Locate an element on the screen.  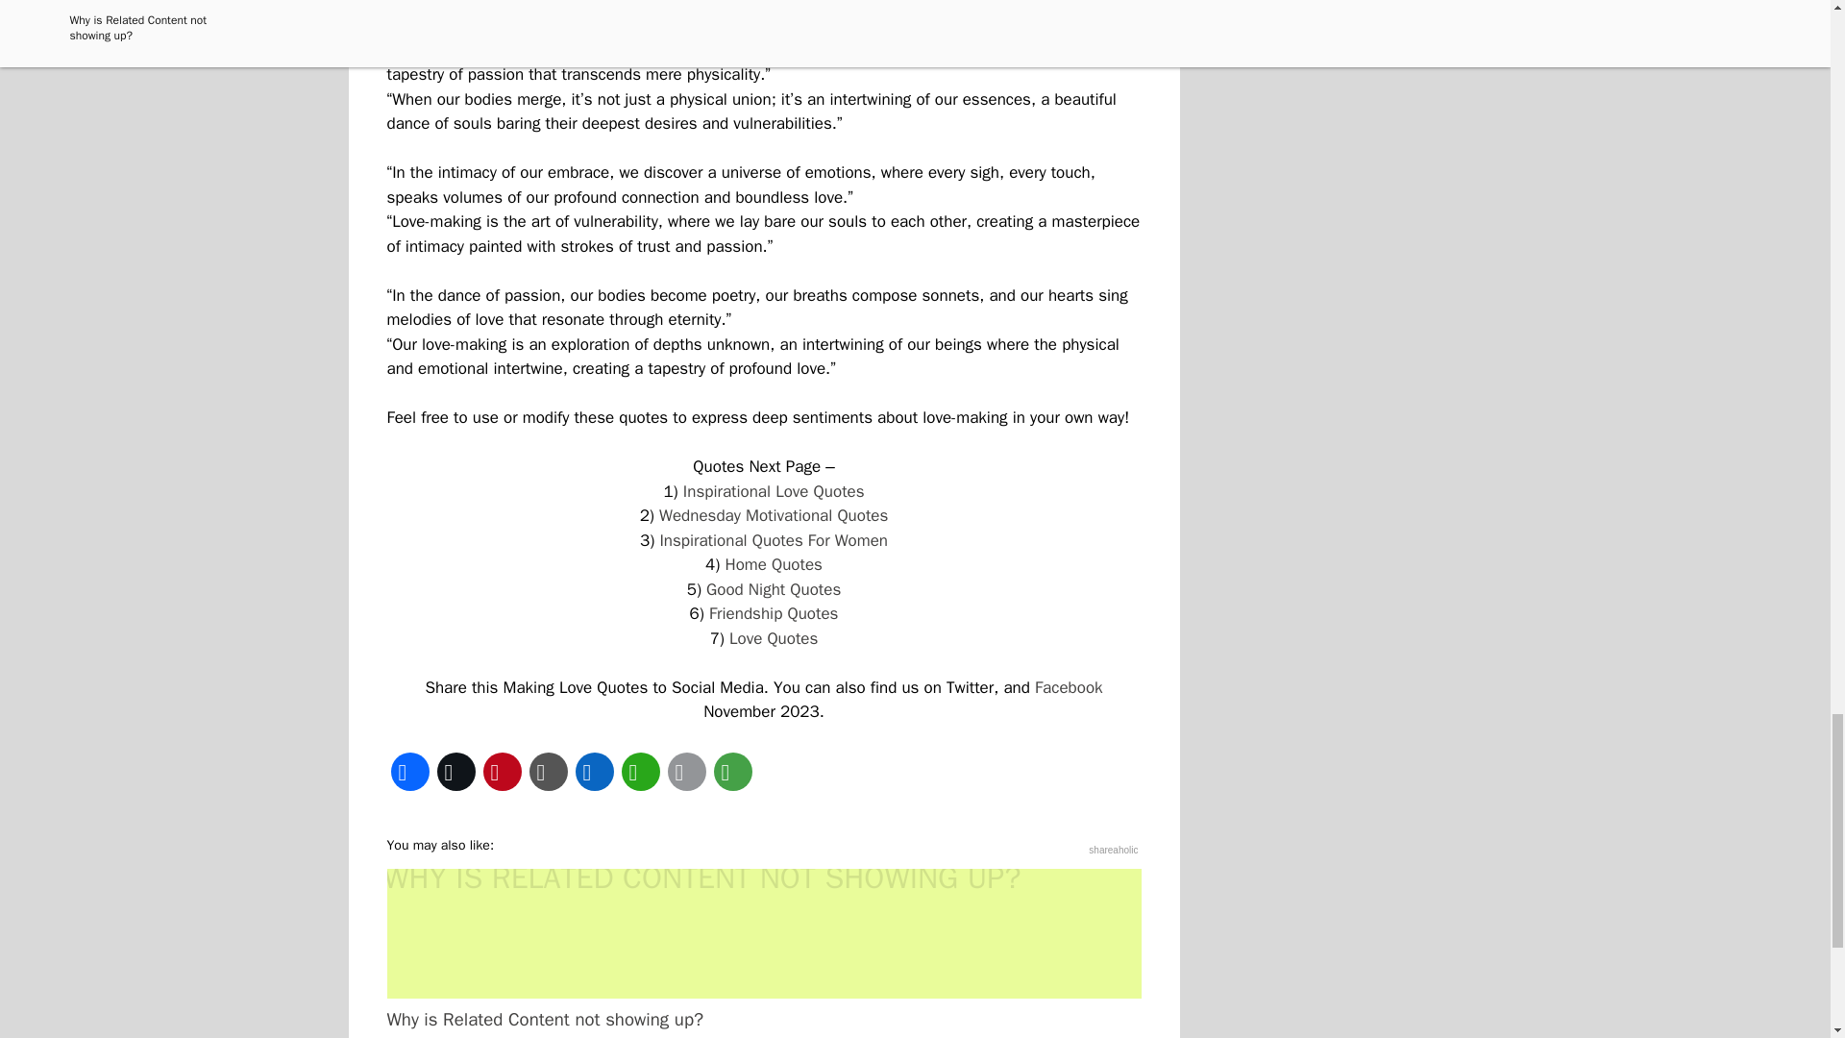
Facebook is located at coordinates (408, 771).